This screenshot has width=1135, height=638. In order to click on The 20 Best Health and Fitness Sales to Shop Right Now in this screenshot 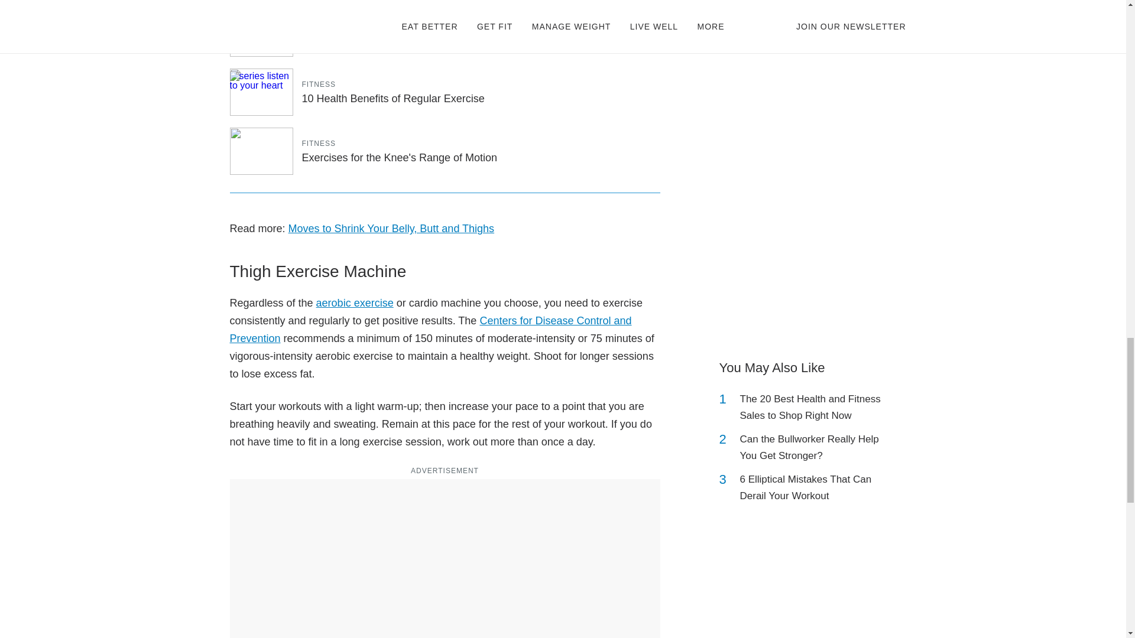, I will do `click(812, 408)`.